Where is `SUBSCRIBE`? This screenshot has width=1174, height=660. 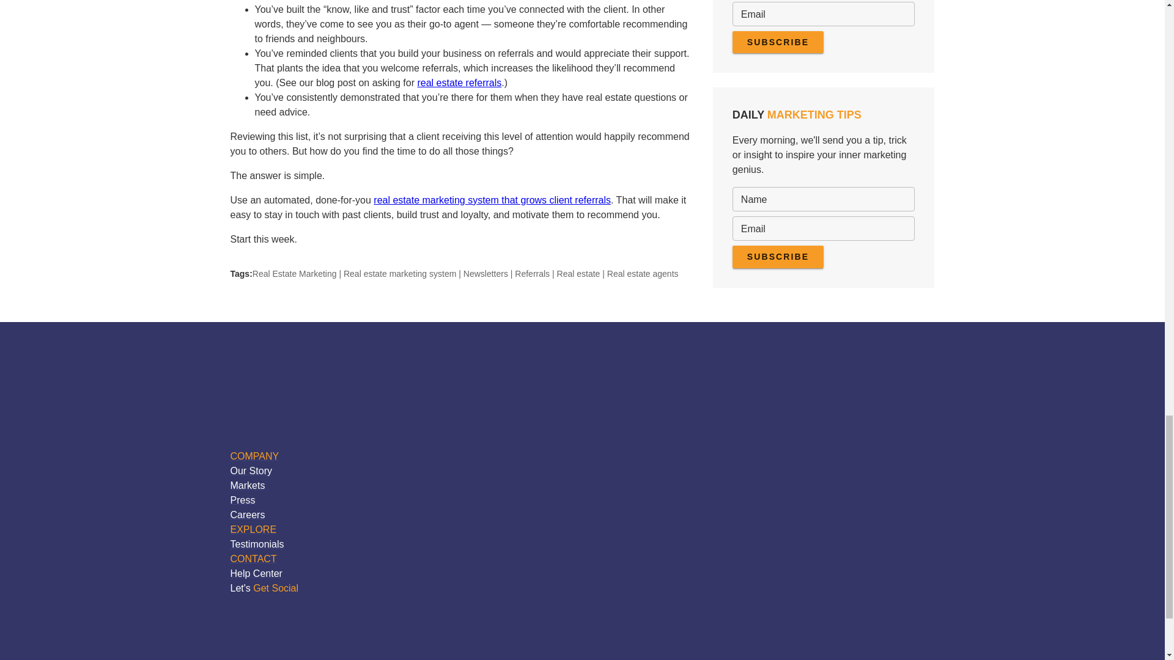 SUBSCRIBE is located at coordinates (778, 257).